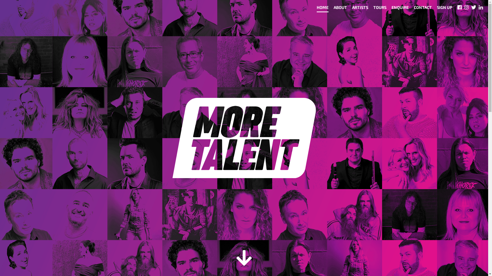 This screenshot has width=492, height=276. Describe the element at coordinates (424, 109) in the screenshot. I see `TOFIGA FEPULEA'I` at that location.